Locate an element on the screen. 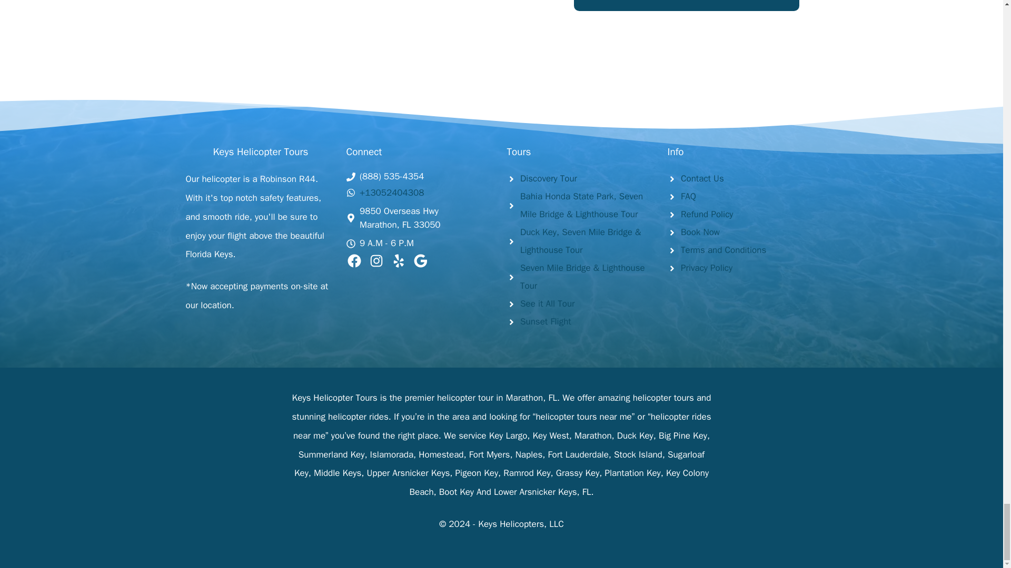 The width and height of the screenshot is (1011, 568). Sunset Flight is located at coordinates (546, 321).